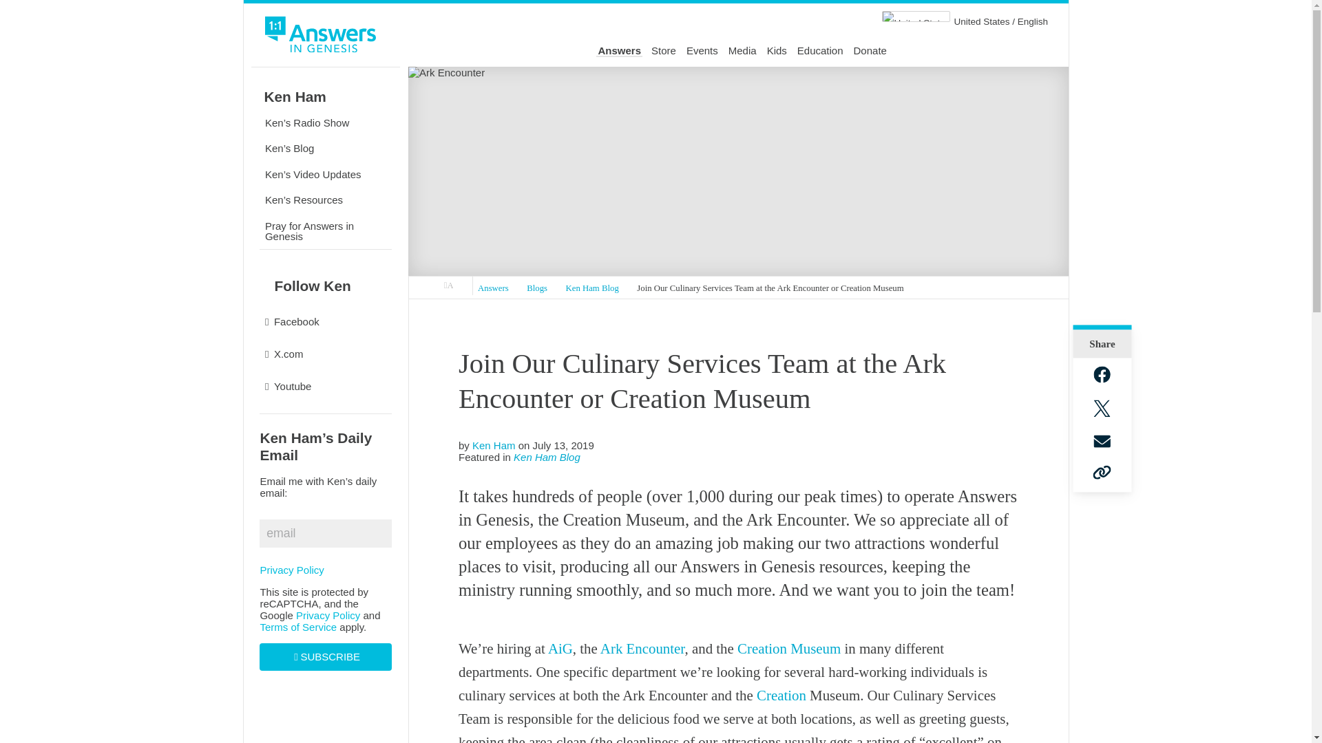  I want to click on Ark Encounter, so click(642, 648).